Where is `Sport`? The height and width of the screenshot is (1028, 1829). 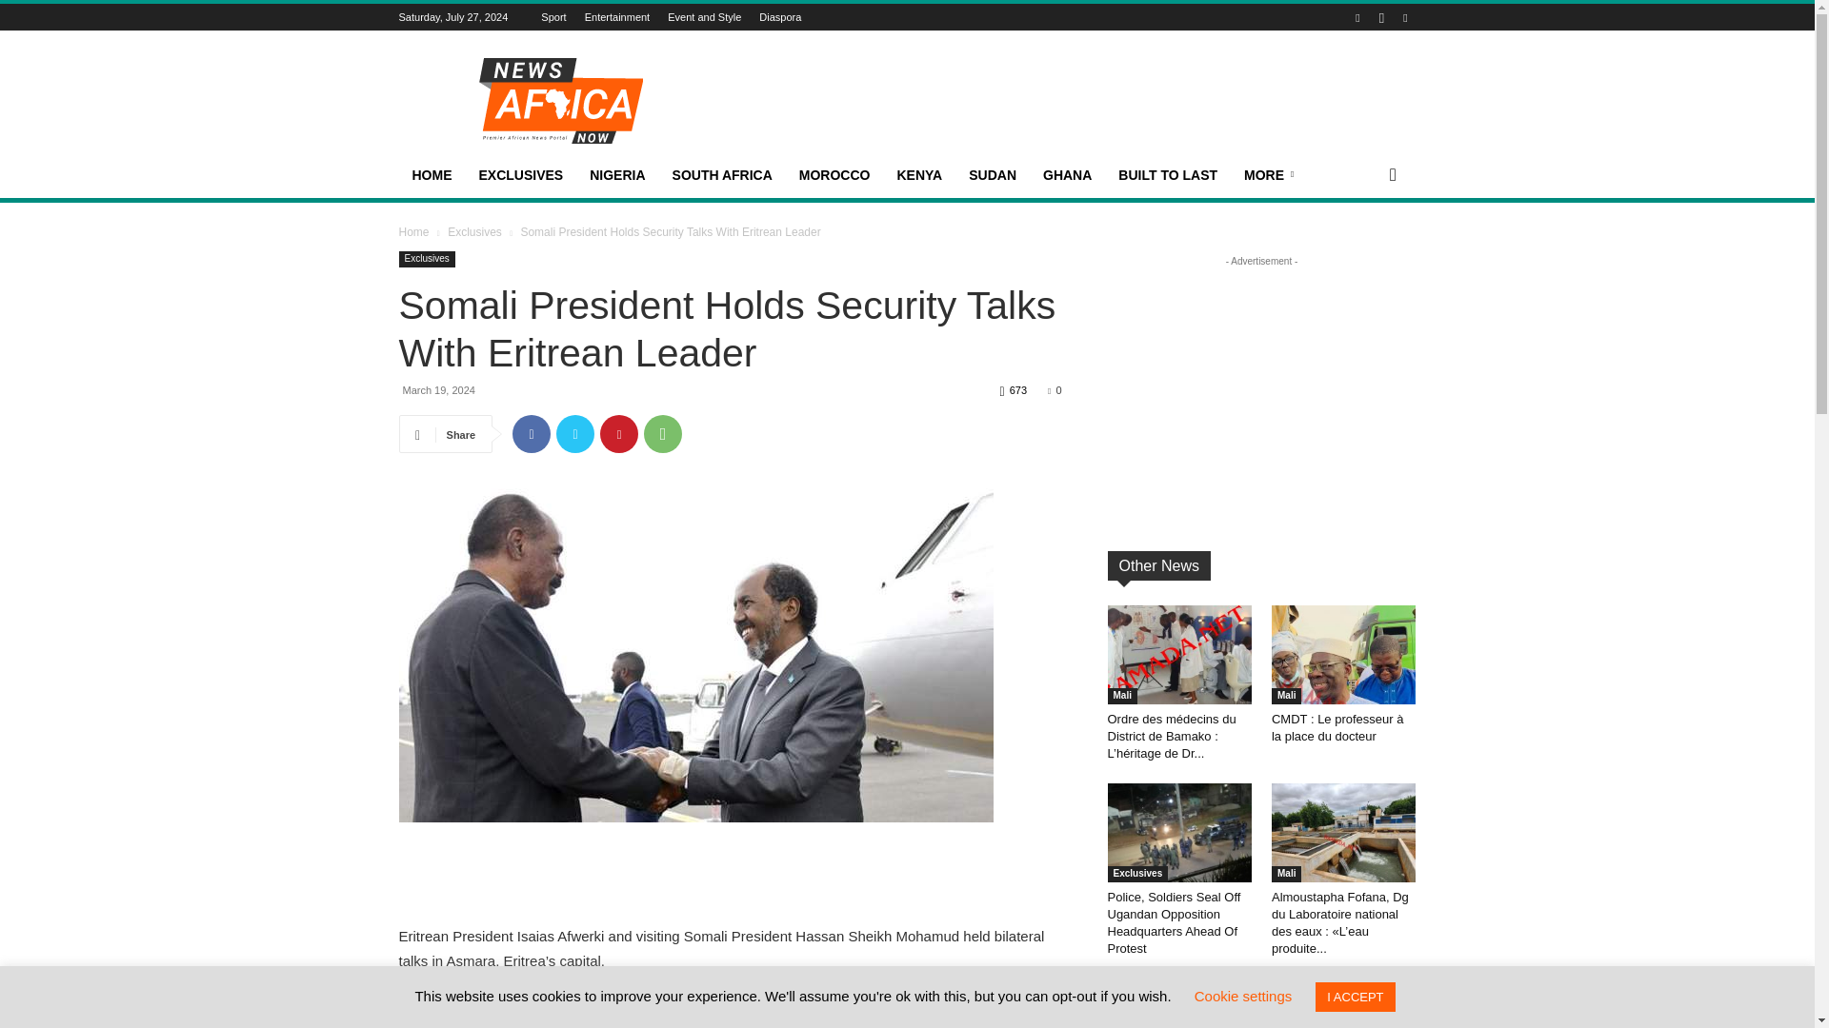
Sport is located at coordinates (553, 16).